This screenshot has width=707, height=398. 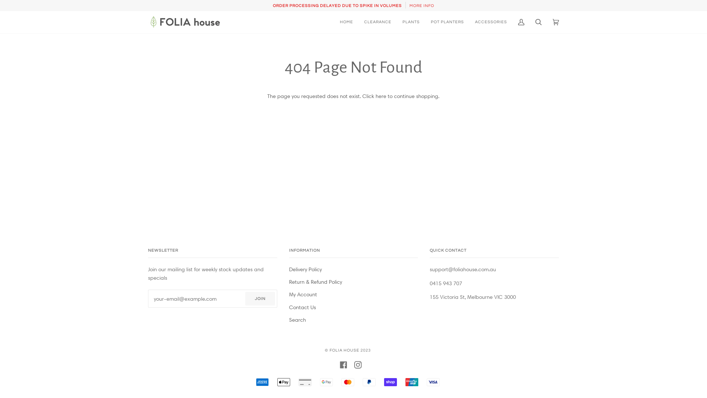 I want to click on My Account, so click(x=303, y=294).